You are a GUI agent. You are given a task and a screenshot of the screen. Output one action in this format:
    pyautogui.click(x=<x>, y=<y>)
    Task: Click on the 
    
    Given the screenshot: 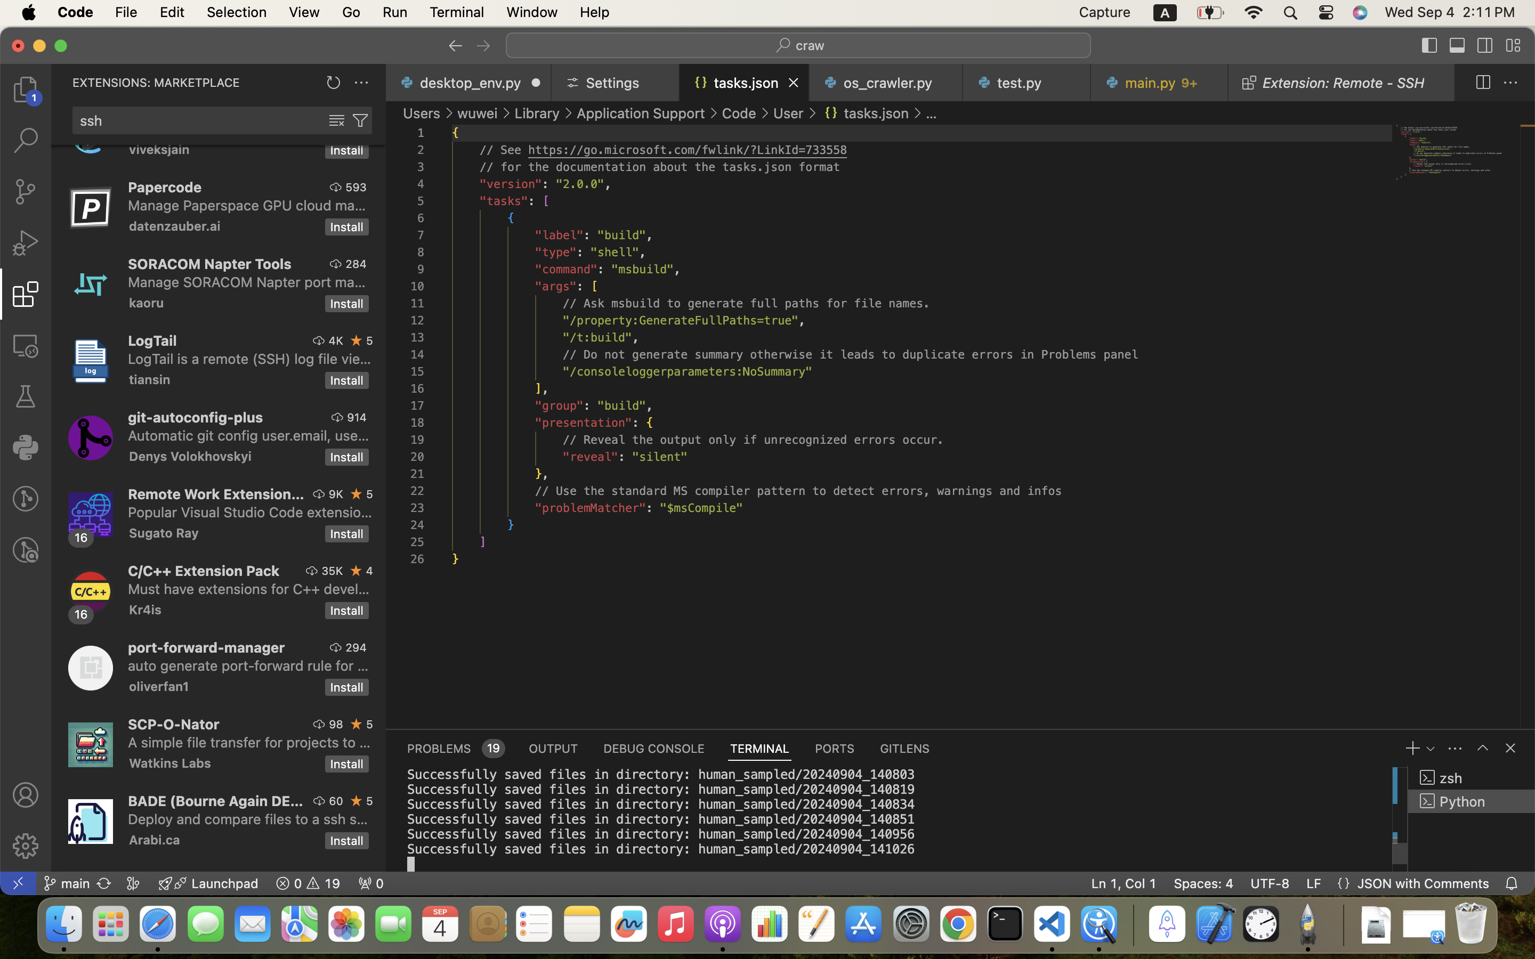 What is the action you would take?
    pyautogui.click(x=455, y=46)
    